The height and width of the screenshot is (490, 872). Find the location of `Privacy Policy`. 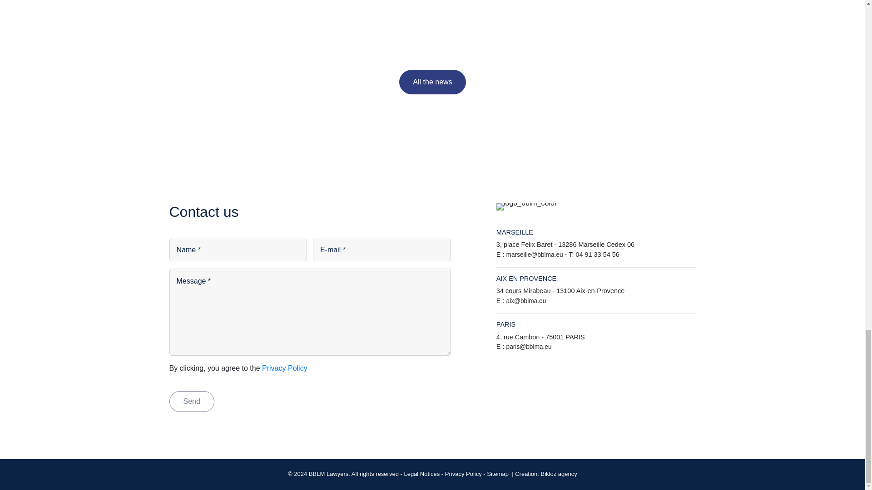

Privacy Policy is located at coordinates (285, 368).